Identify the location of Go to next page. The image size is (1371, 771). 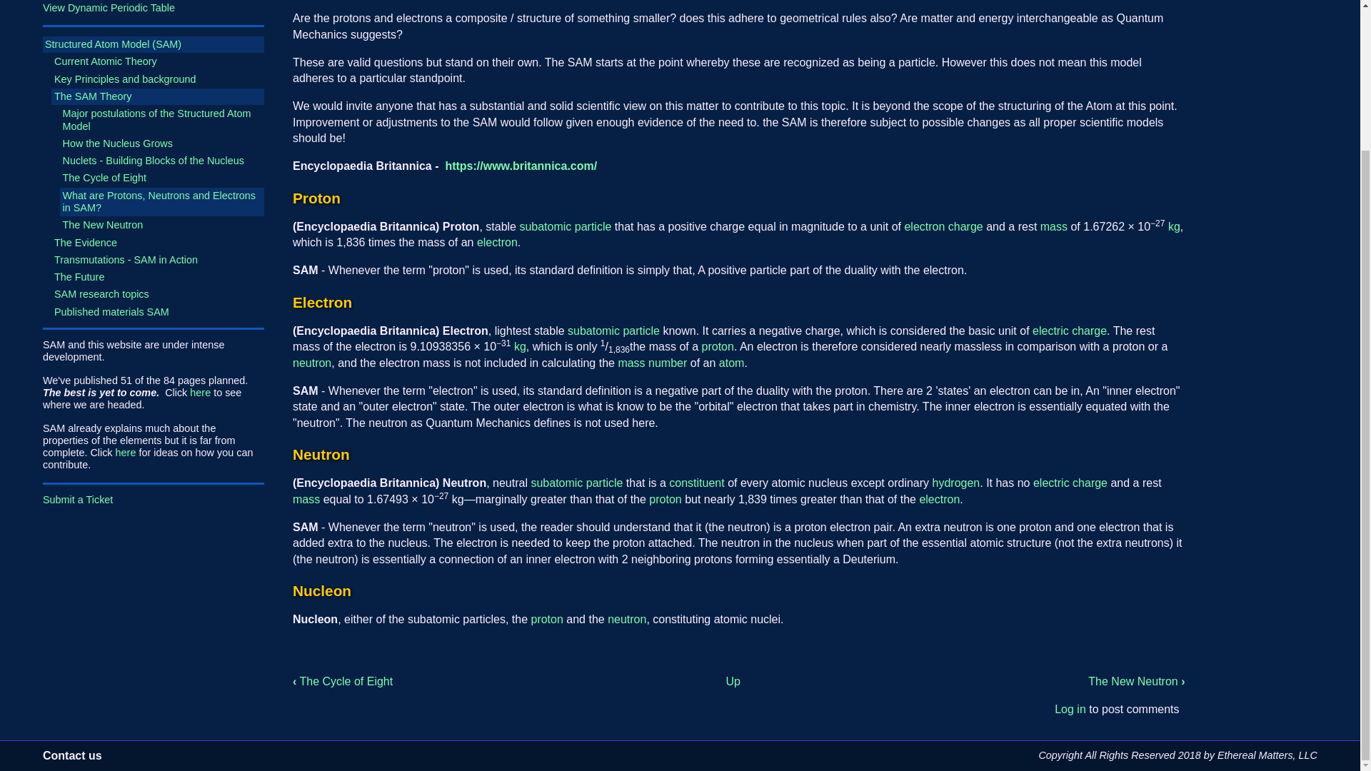
(1136, 681).